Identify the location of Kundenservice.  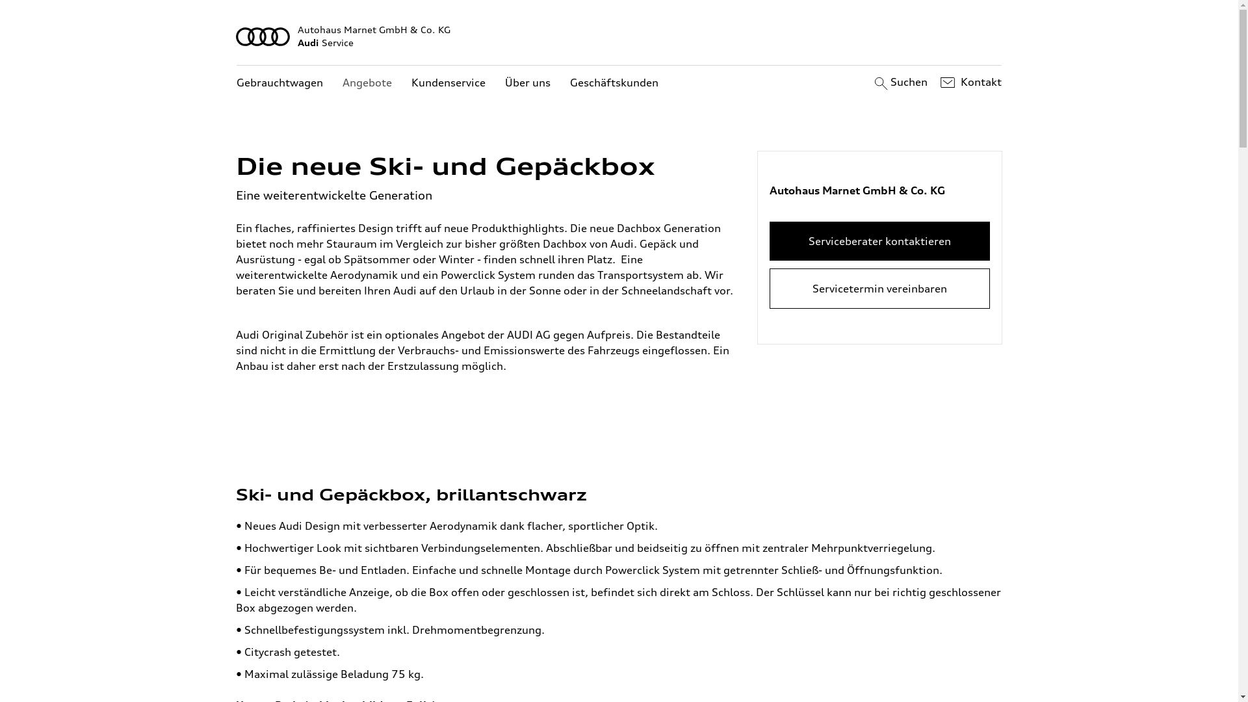
(448, 83).